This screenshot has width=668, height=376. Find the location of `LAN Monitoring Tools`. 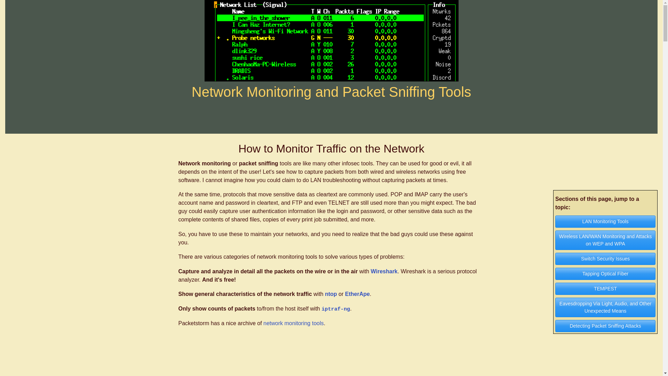

LAN Monitoring Tools is located at coordinates (605, 221).